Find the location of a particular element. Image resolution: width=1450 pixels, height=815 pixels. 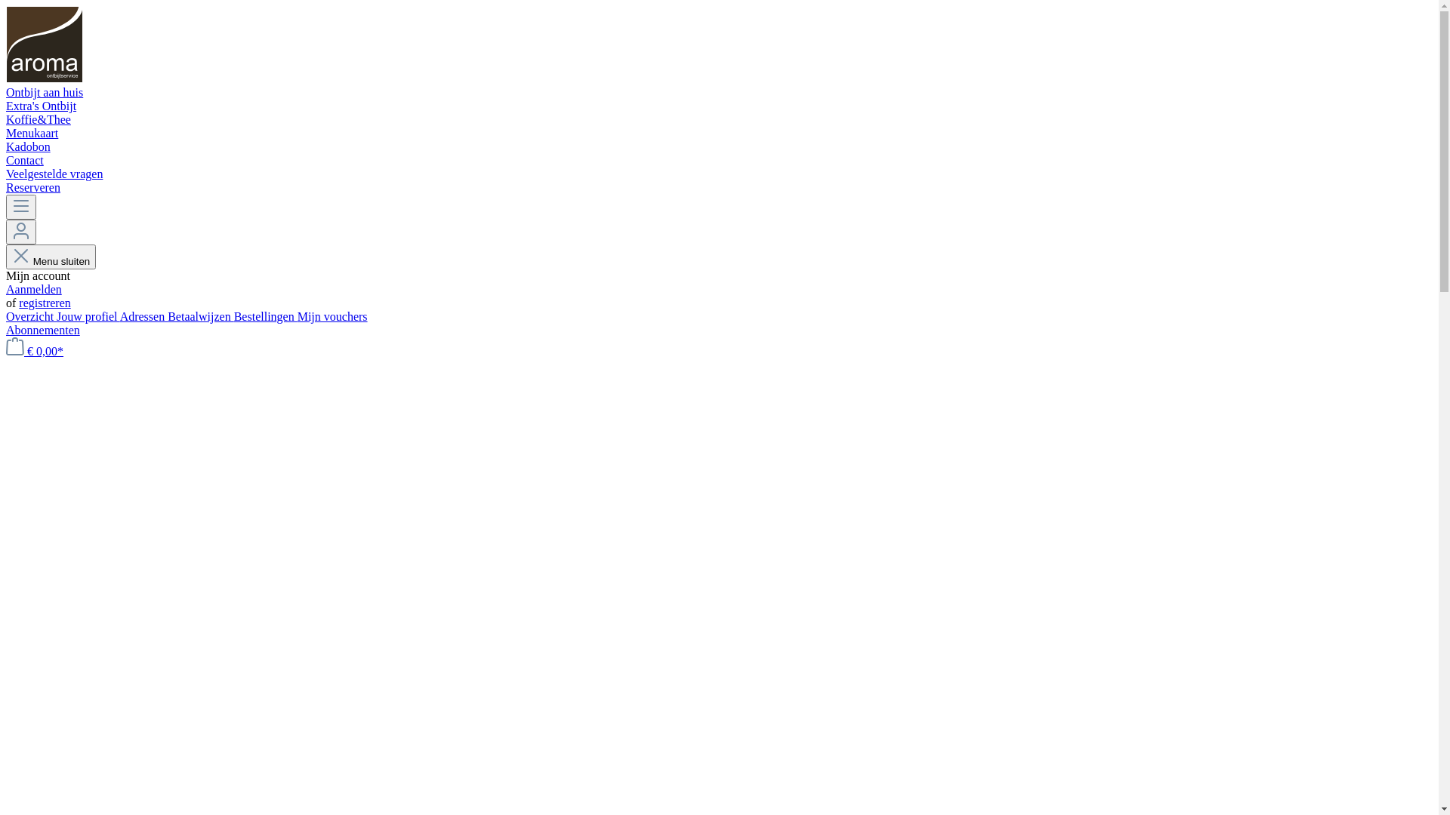

registreren is located at coordinates (45, 303).